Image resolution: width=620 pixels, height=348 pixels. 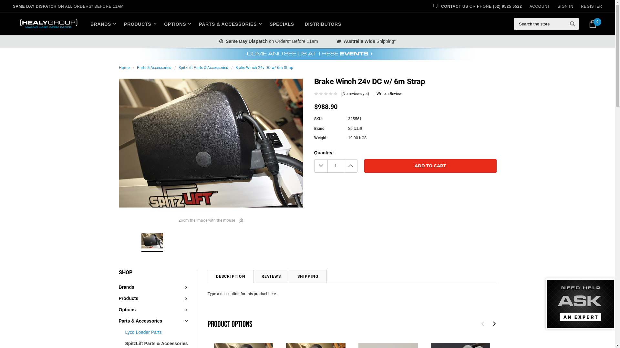 I want to click on OPTIONS, so click(x=176, y=24).